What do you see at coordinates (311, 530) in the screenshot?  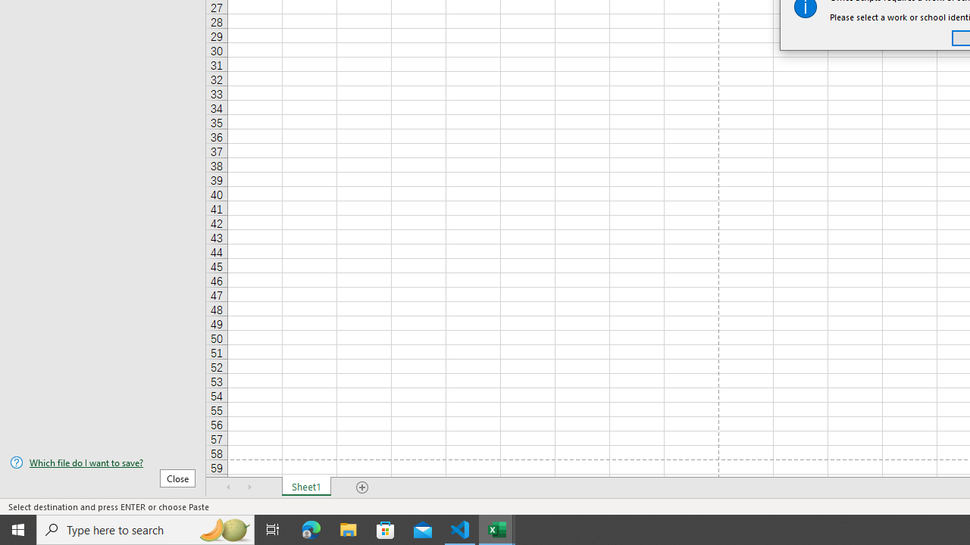 I see `Microsoft Edge` at bounding box center [311, 530].